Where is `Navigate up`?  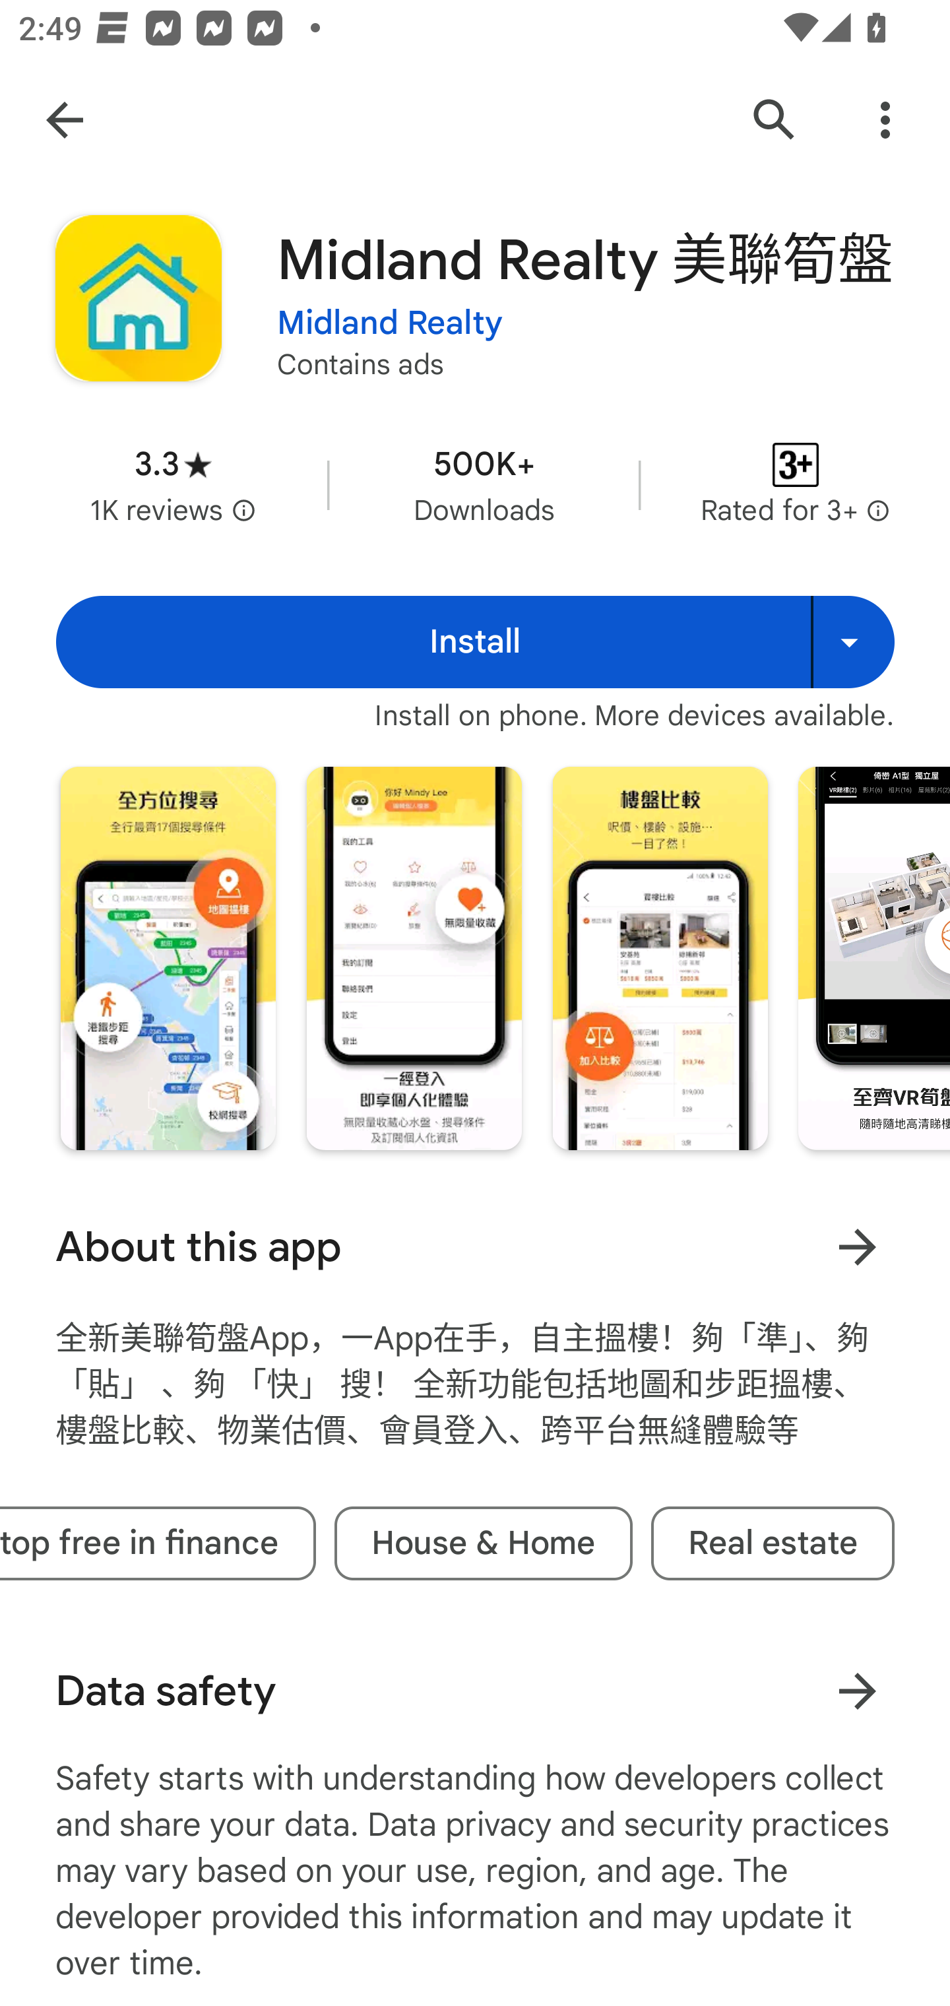
Navigate up is located at coordinates (65, 120).